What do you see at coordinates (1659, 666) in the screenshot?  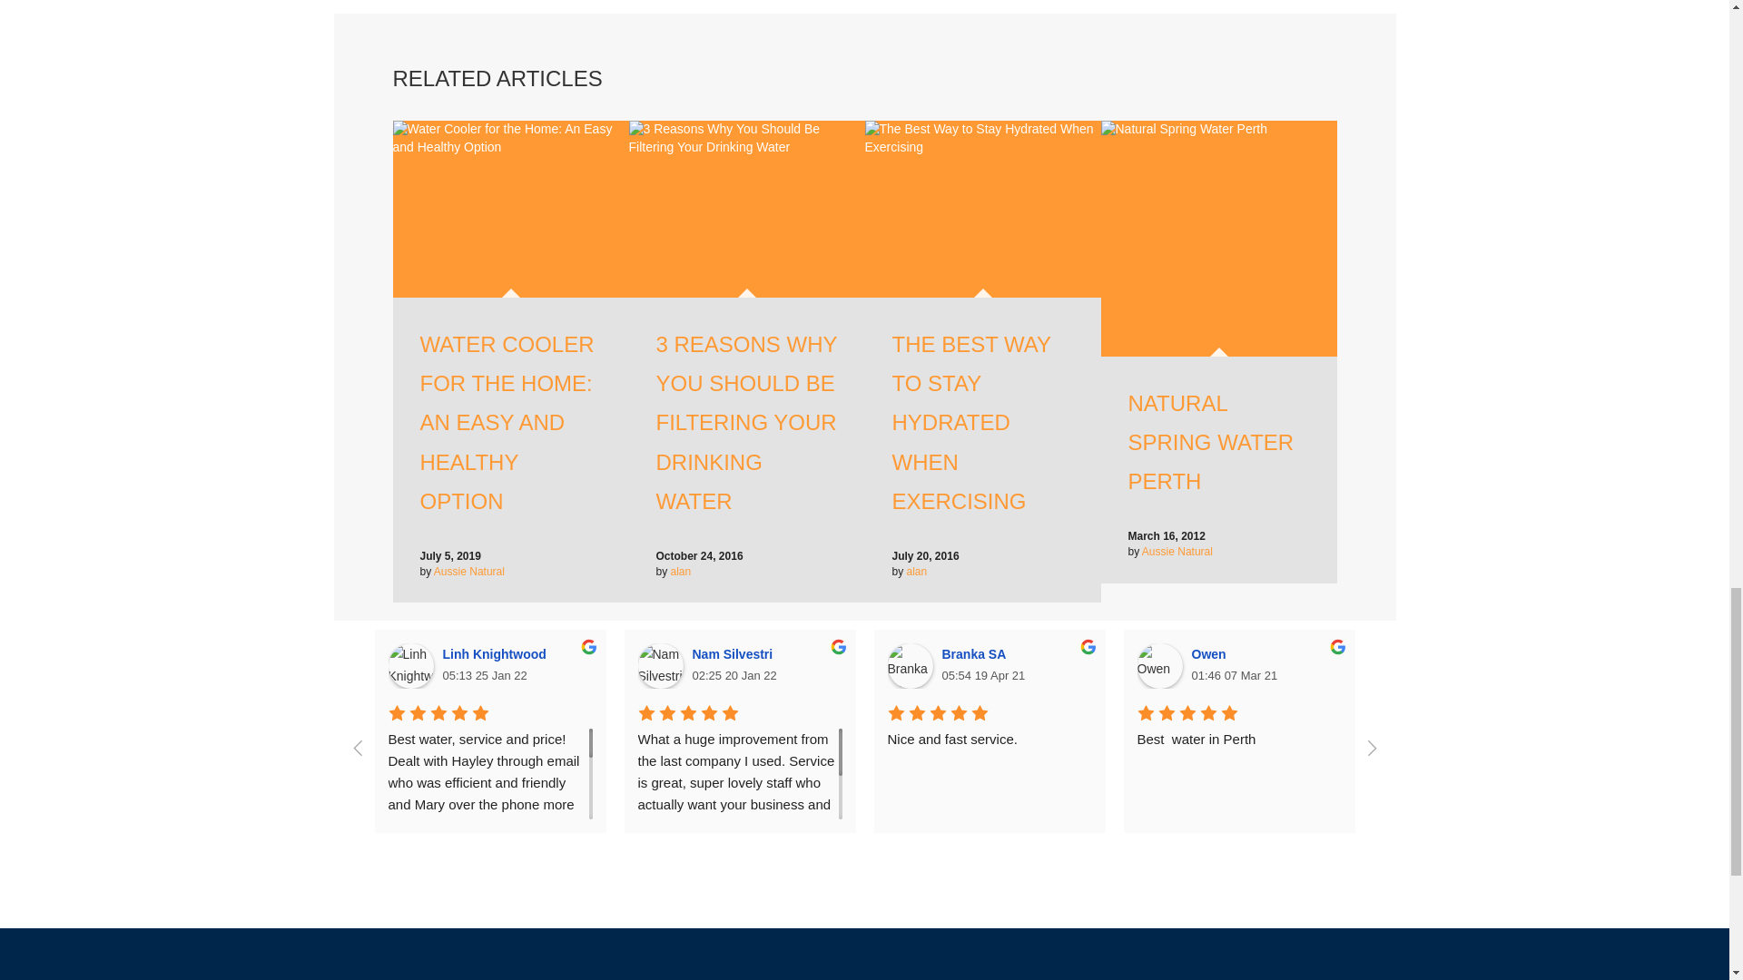 I see `Tanya Bolt` at bounding box center [1659, 666].